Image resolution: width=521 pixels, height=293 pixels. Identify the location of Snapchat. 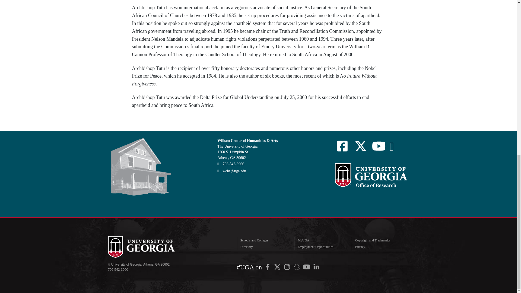
(297, 267).